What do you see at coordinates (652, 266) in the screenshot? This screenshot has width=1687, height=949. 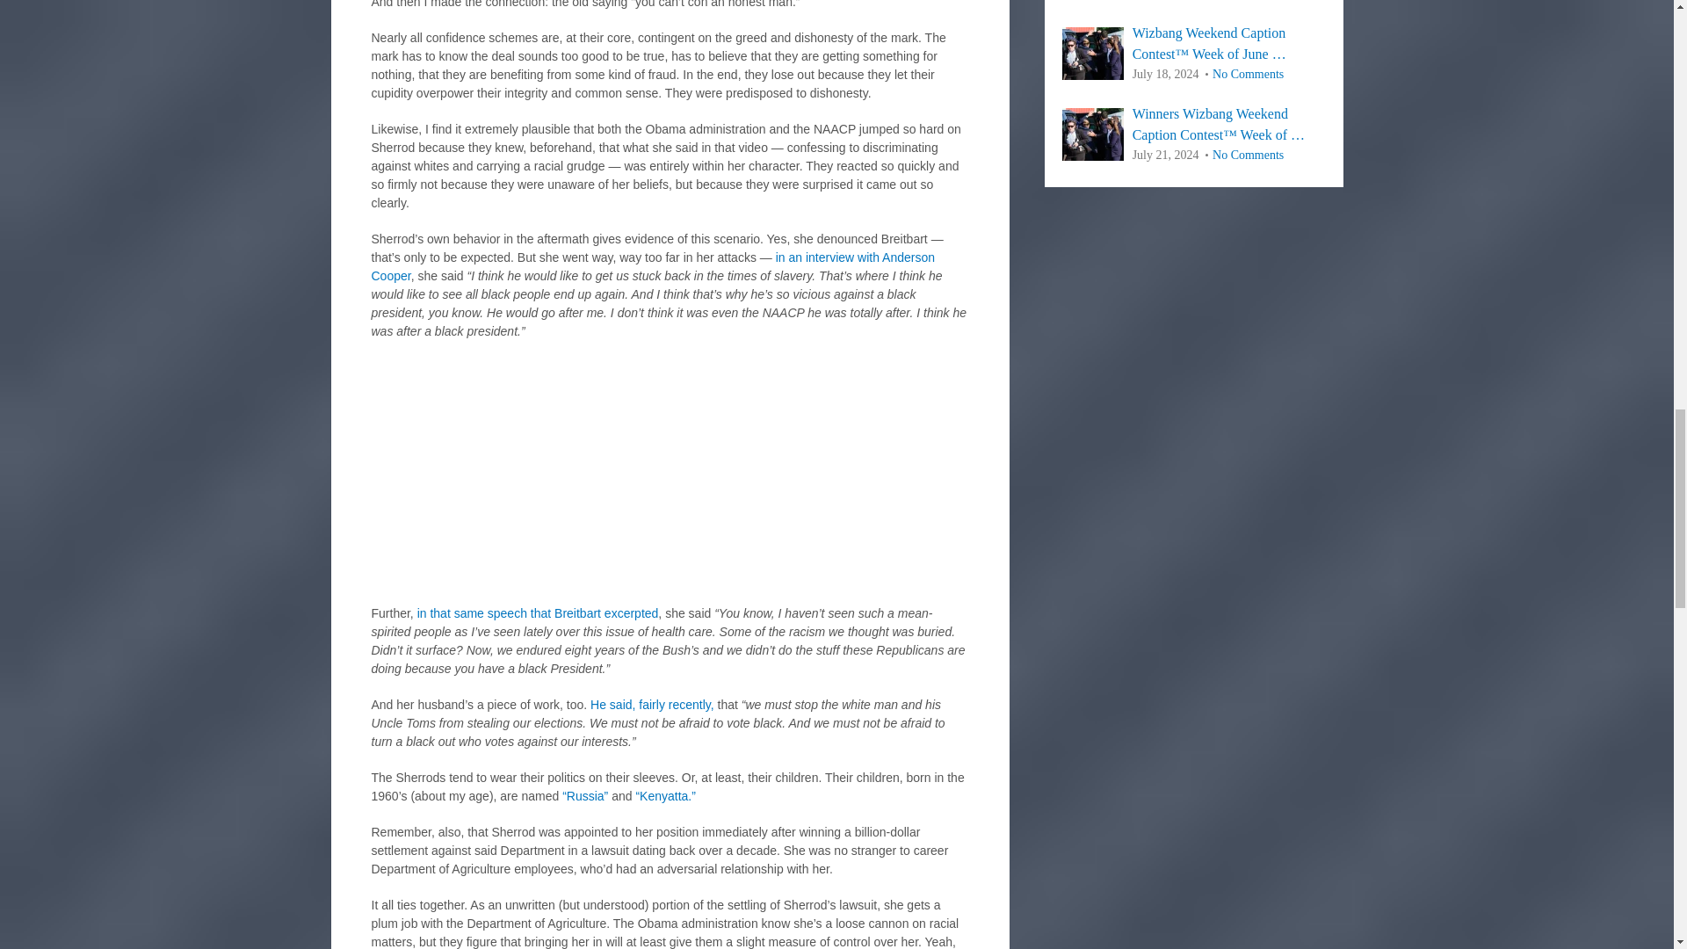 I see `in an interview with Anderson Cooper` at bounding box center [652, 266].